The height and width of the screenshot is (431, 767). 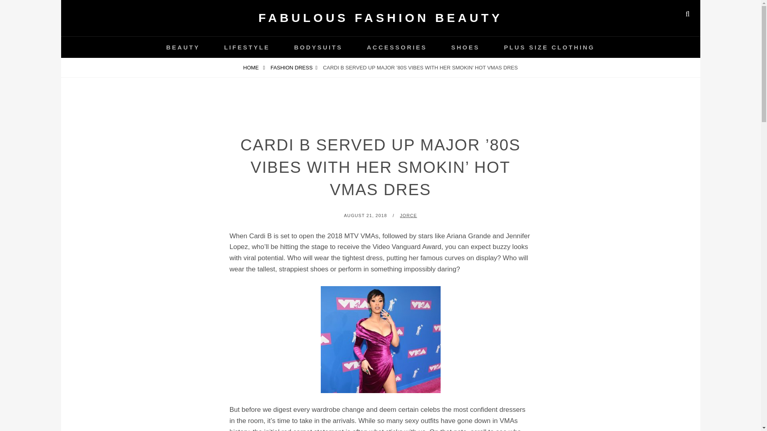 What do you see at coordinates (408, 215) in the screenshot?
I see `JORCE` at bounding box center [408, 215].